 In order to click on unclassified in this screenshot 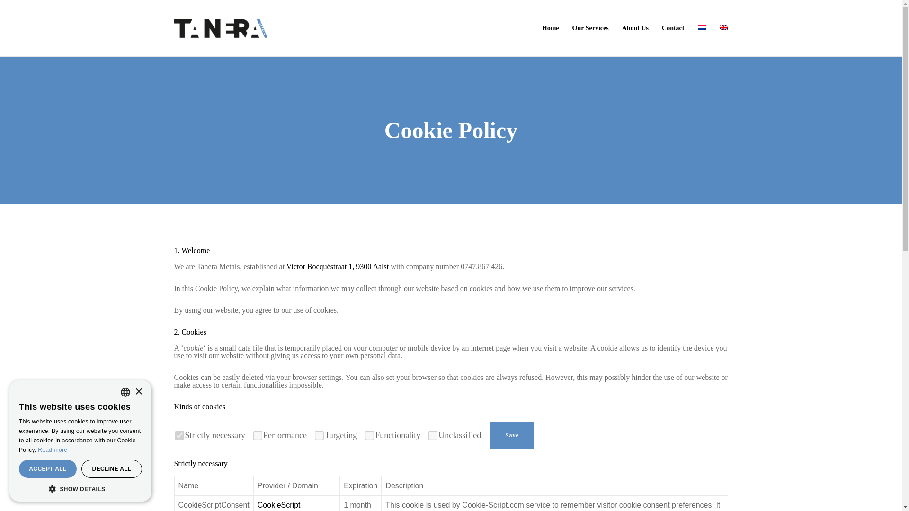, I will do `click(431, 433)`.